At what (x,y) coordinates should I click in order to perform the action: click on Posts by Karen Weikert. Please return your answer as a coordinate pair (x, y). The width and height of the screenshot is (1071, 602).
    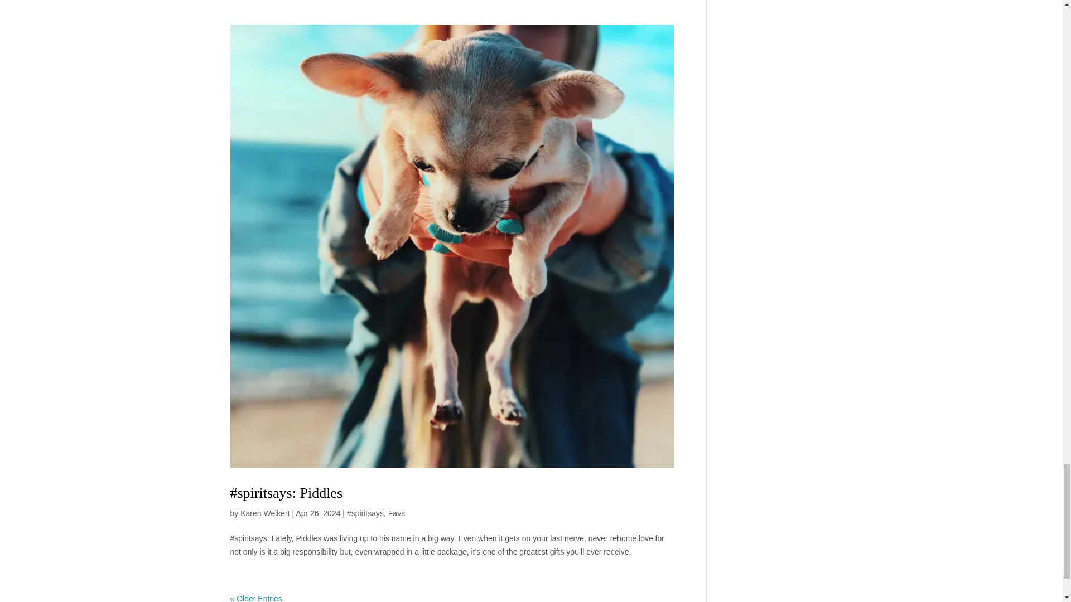
    Looking at the image, I should click on (264, 513).